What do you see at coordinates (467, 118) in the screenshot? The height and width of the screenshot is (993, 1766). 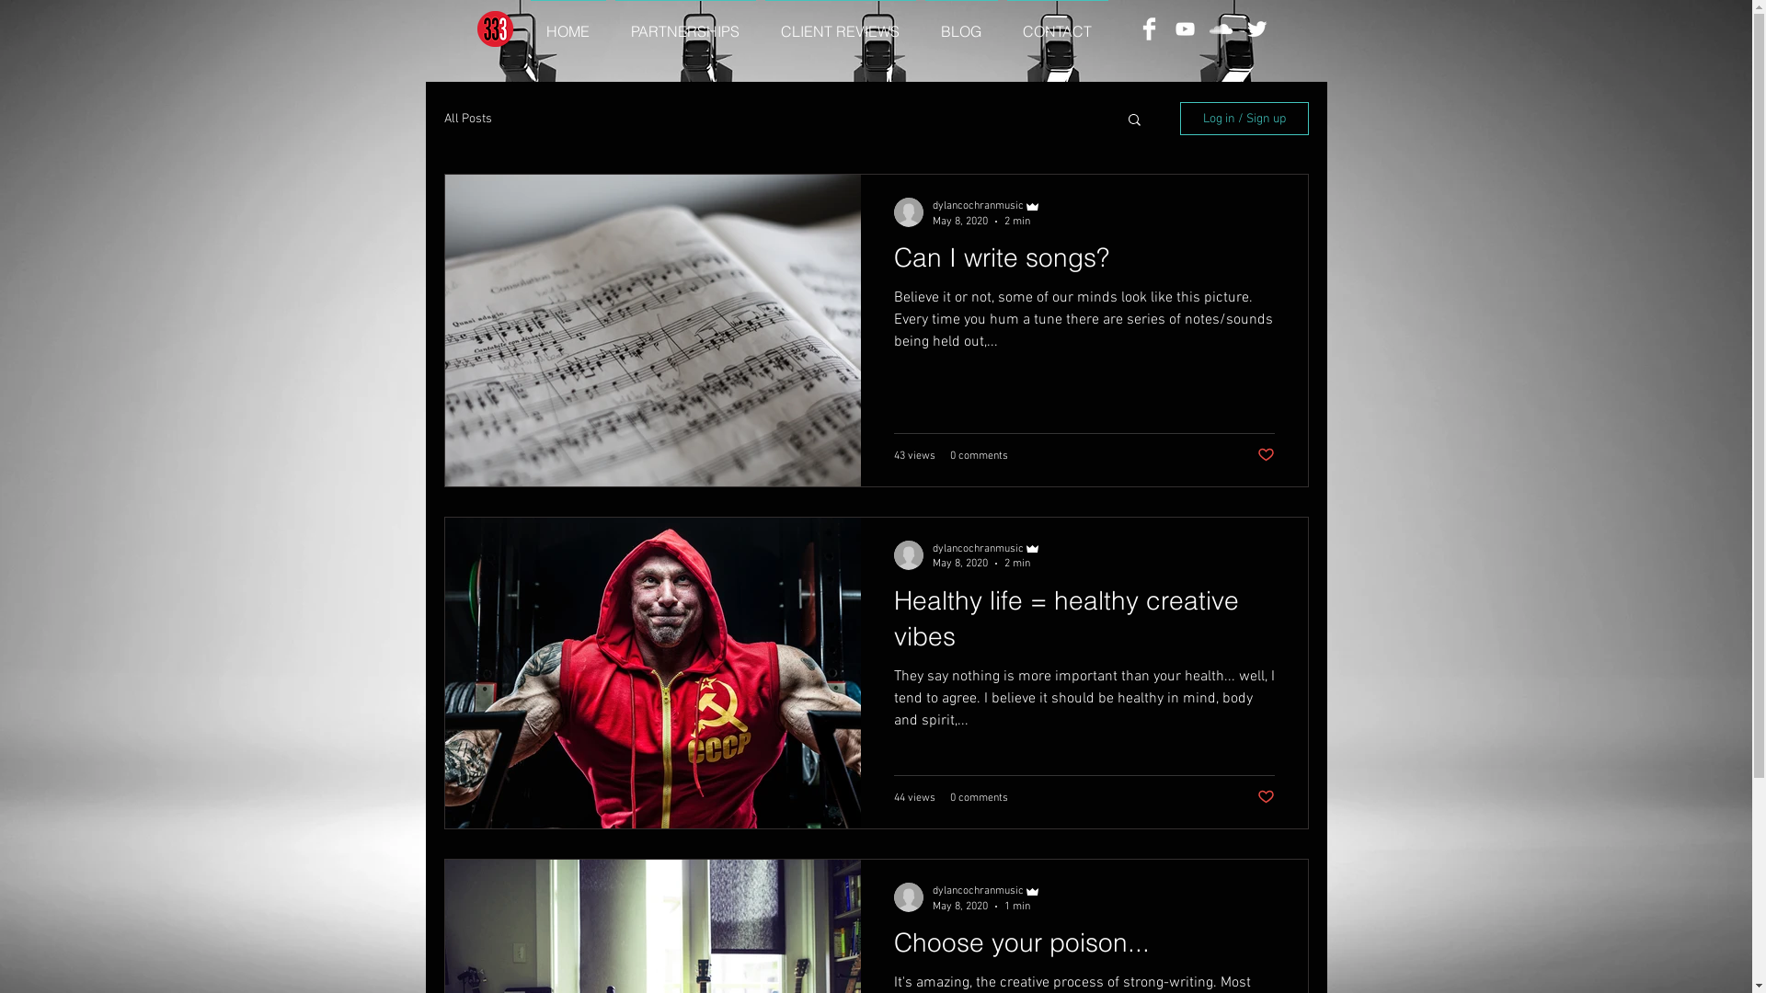 I see `All Posts` at bounding box center [467, 118].